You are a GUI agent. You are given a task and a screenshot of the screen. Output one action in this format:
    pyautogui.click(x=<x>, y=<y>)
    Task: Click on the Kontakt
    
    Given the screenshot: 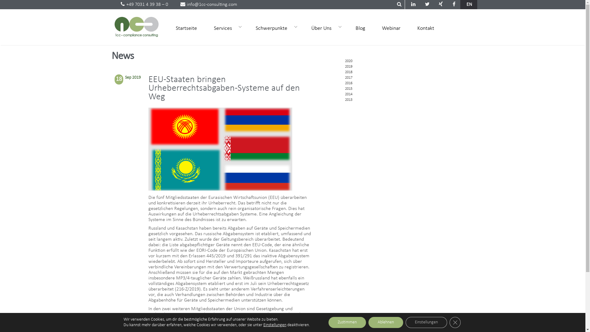 What is the action you would take?
    pyautogui.click(x=426, y=28)
    